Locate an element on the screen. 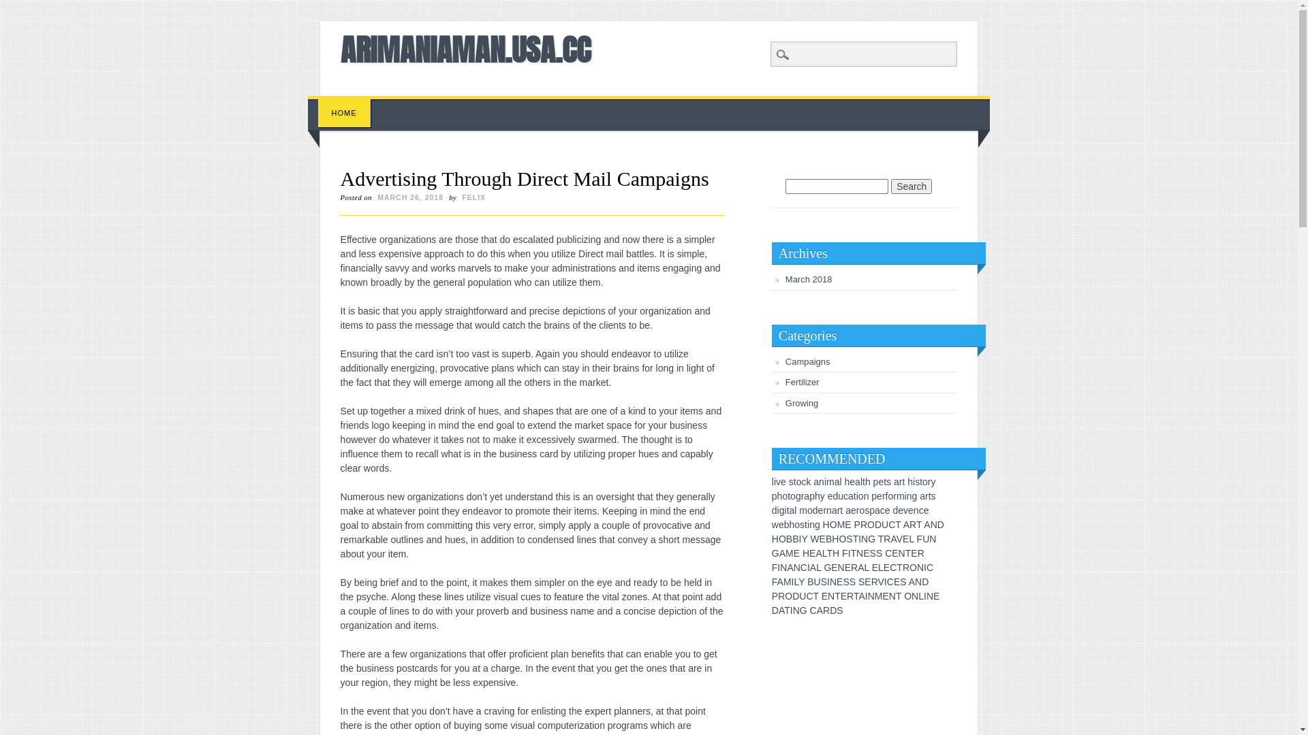  s is located at coordinates (867, 510).